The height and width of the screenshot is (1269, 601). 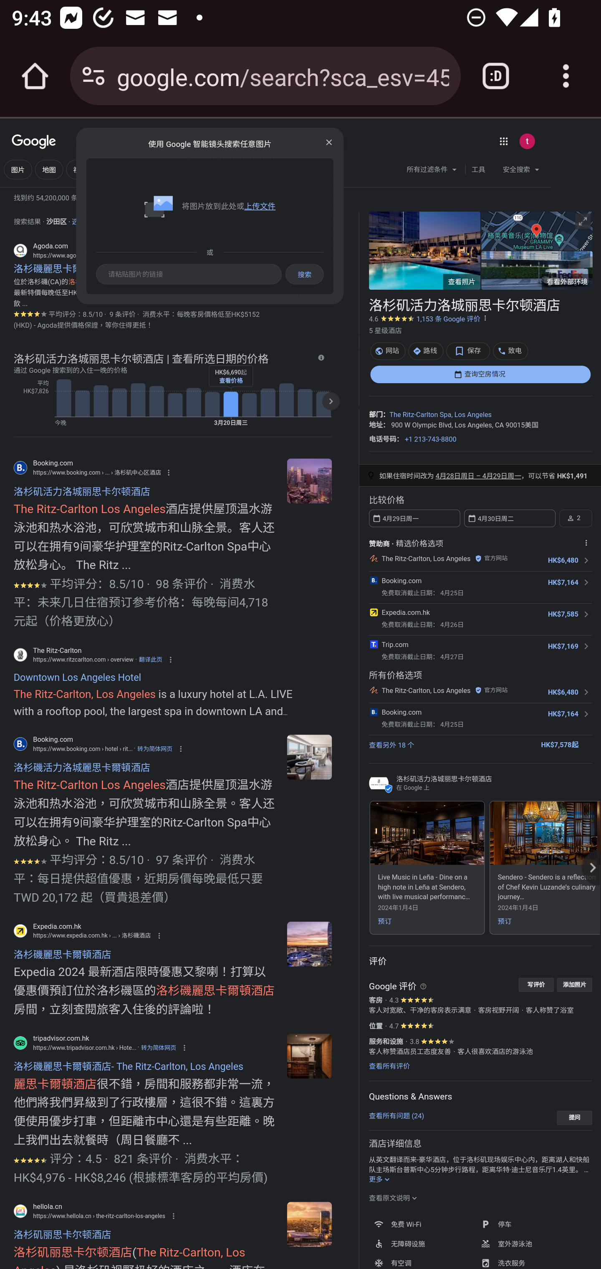 I want to click on 为什么会显示该广告？, so click(x=586, y=542).